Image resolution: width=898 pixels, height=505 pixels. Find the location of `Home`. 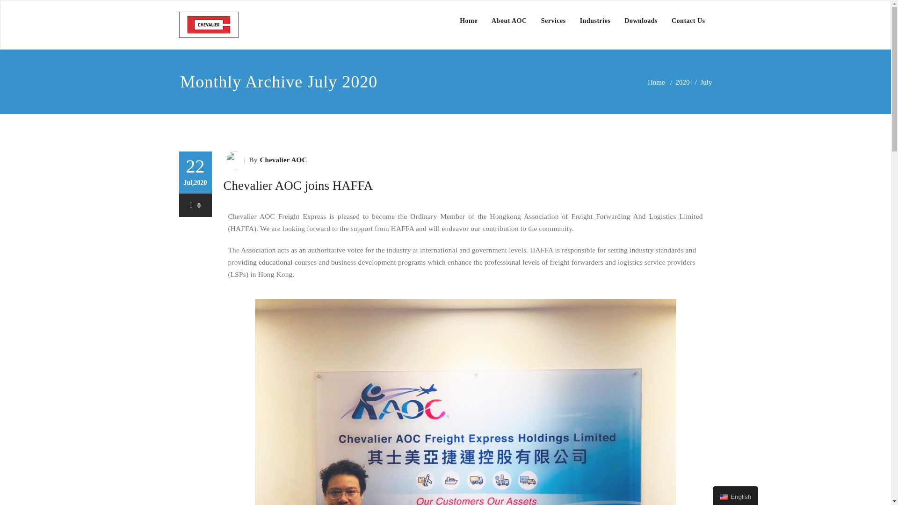

Home is located at coordinates (656, 82).